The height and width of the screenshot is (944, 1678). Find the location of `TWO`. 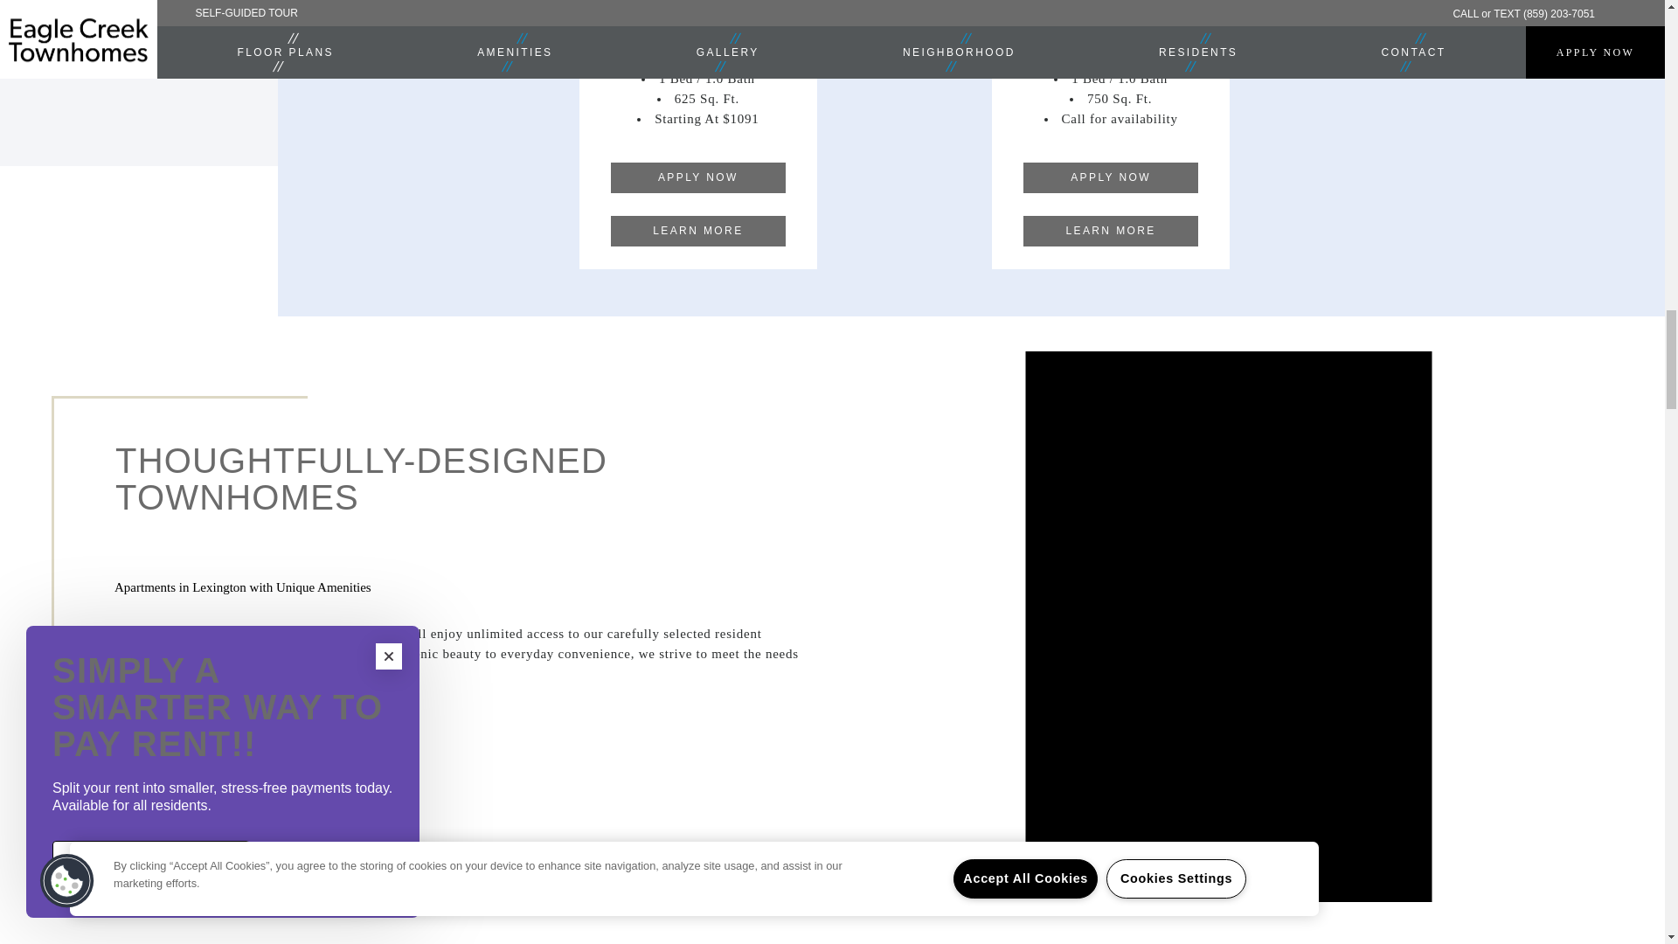

TWO is located at coordinates (138, 14).